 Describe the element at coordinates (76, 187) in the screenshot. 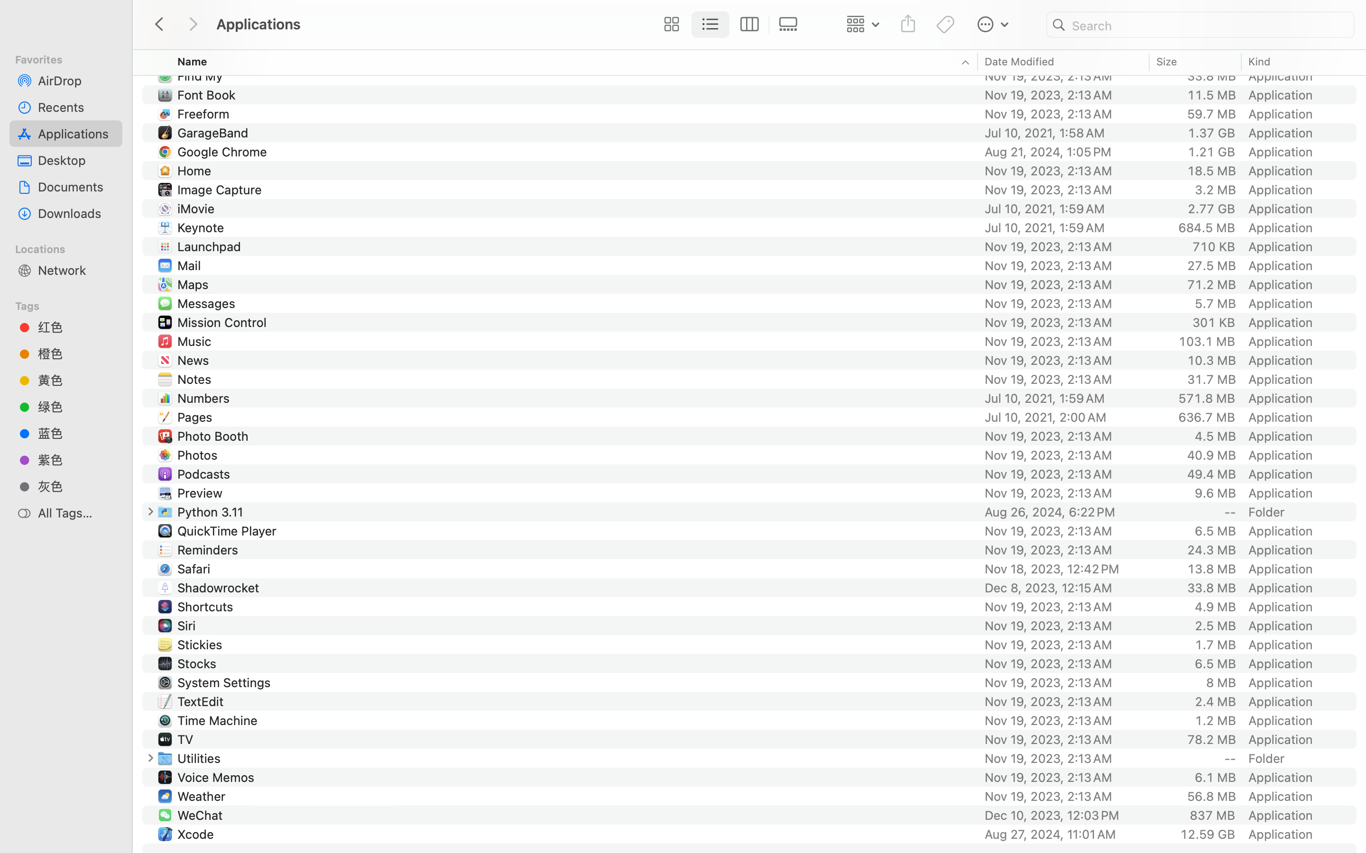

I see `Documents` at that location.